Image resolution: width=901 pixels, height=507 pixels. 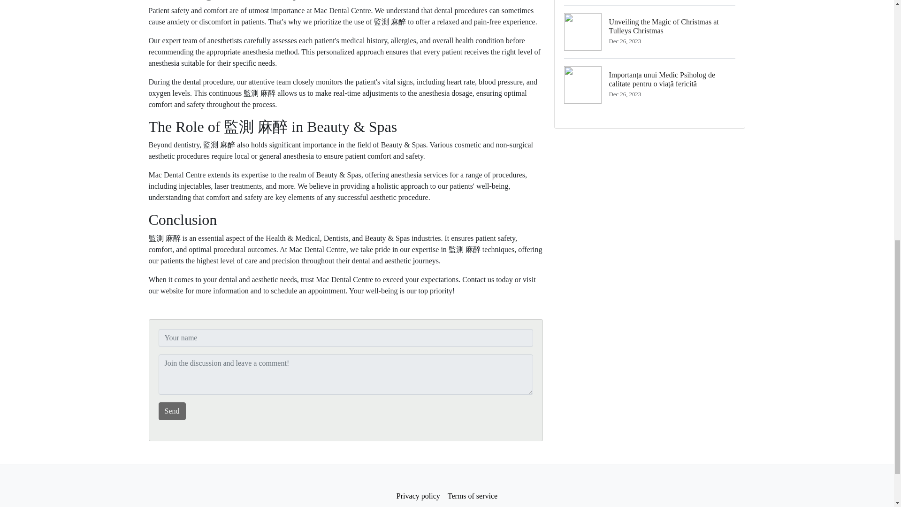 What do you see at coordinates (472, 496) in the screenshot?
I see `Terms of service` at bounding box center [472, 496].